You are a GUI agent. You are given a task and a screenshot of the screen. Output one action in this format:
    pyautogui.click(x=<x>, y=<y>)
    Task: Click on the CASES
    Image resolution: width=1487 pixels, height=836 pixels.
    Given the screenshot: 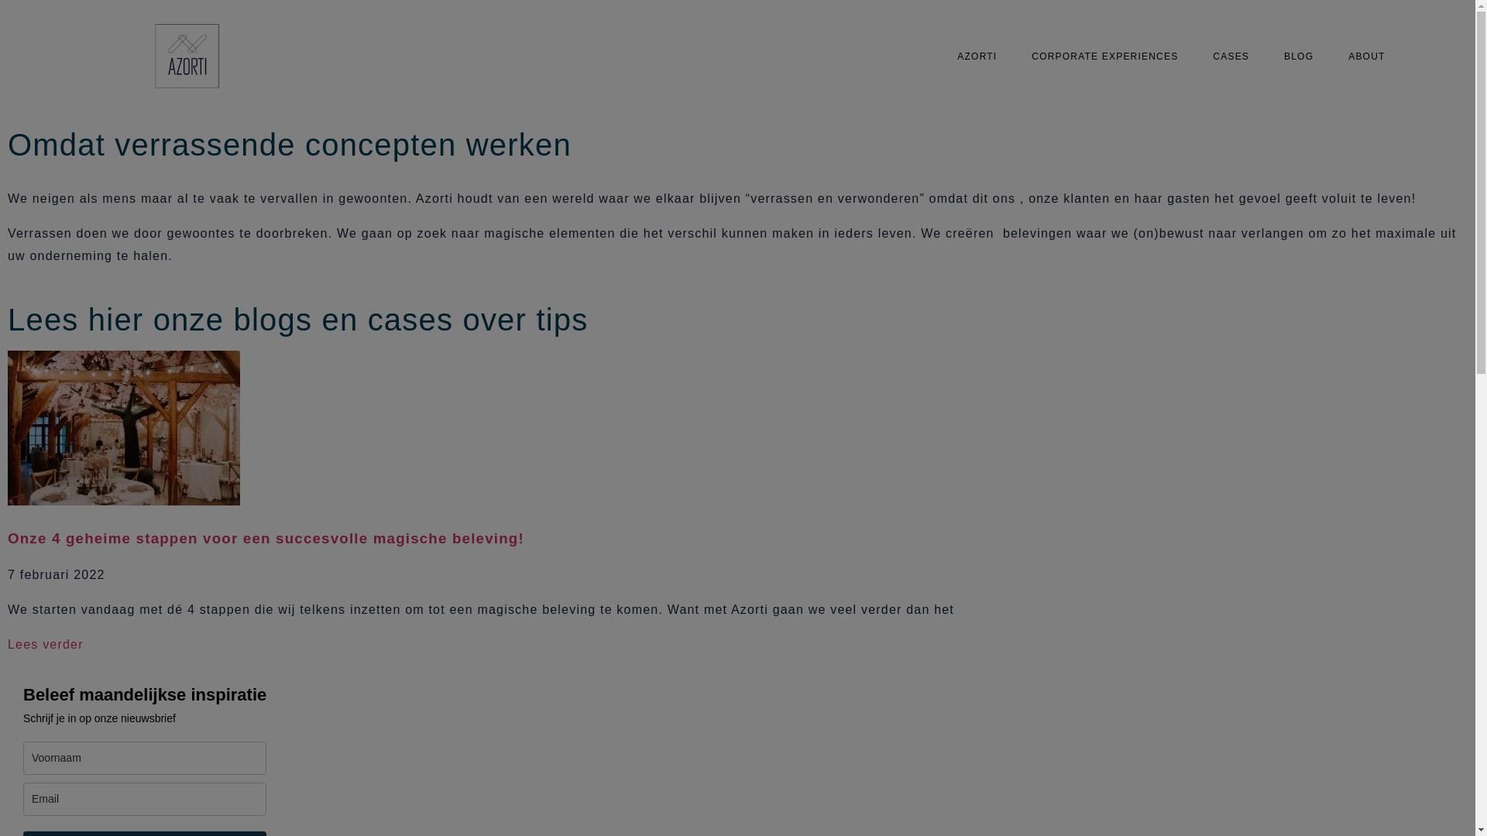 What is the action you would take?
    pyautogui.click(x=1231, y=57)
    